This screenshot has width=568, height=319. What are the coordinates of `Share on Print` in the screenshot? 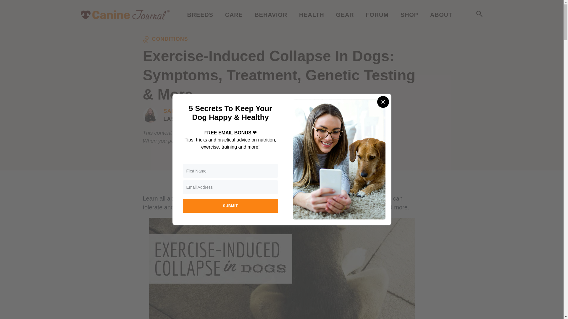 It's located at (219, 182).